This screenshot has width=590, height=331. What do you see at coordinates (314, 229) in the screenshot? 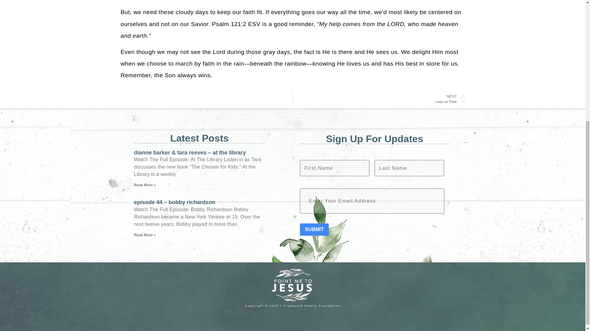
I see `Submit` at bounding box center [314, 229].